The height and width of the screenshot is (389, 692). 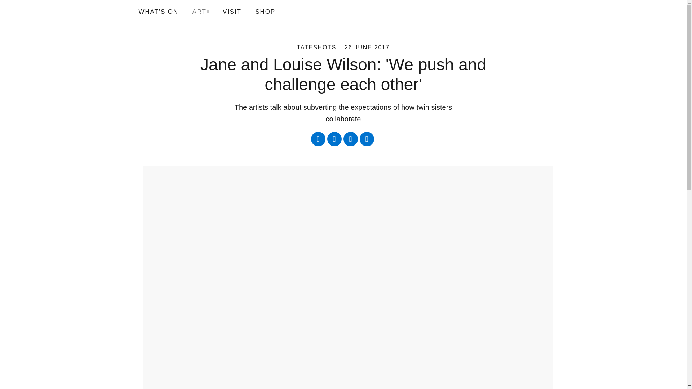 I want to click on Pinterest, so click(x=367, y=139).